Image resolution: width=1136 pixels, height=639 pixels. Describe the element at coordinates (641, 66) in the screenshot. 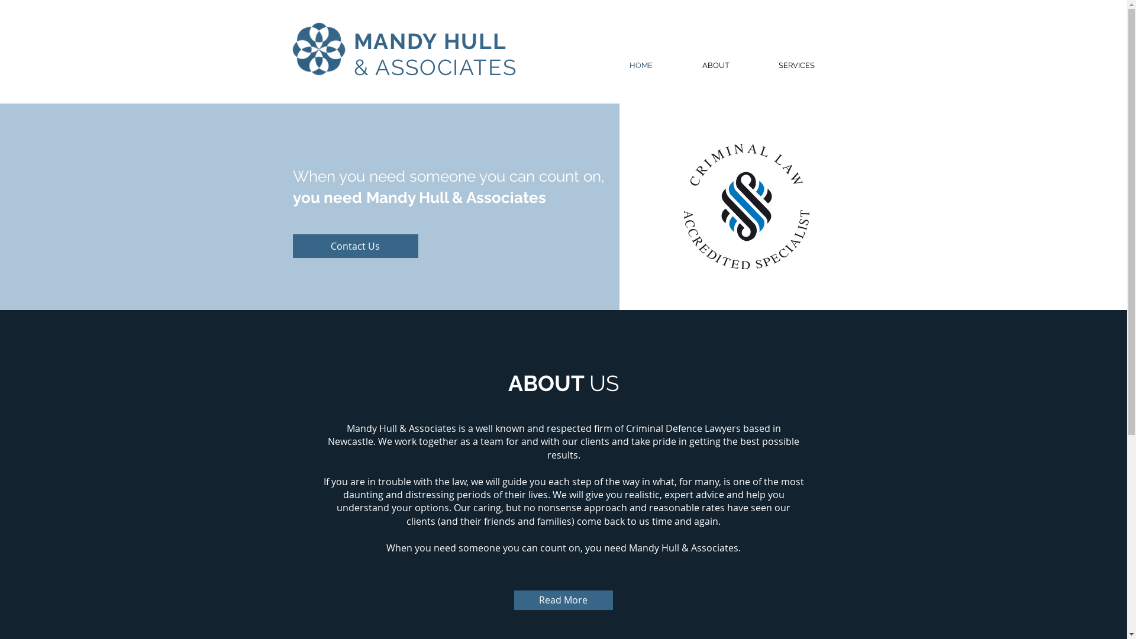

I see `HOME` at that location.